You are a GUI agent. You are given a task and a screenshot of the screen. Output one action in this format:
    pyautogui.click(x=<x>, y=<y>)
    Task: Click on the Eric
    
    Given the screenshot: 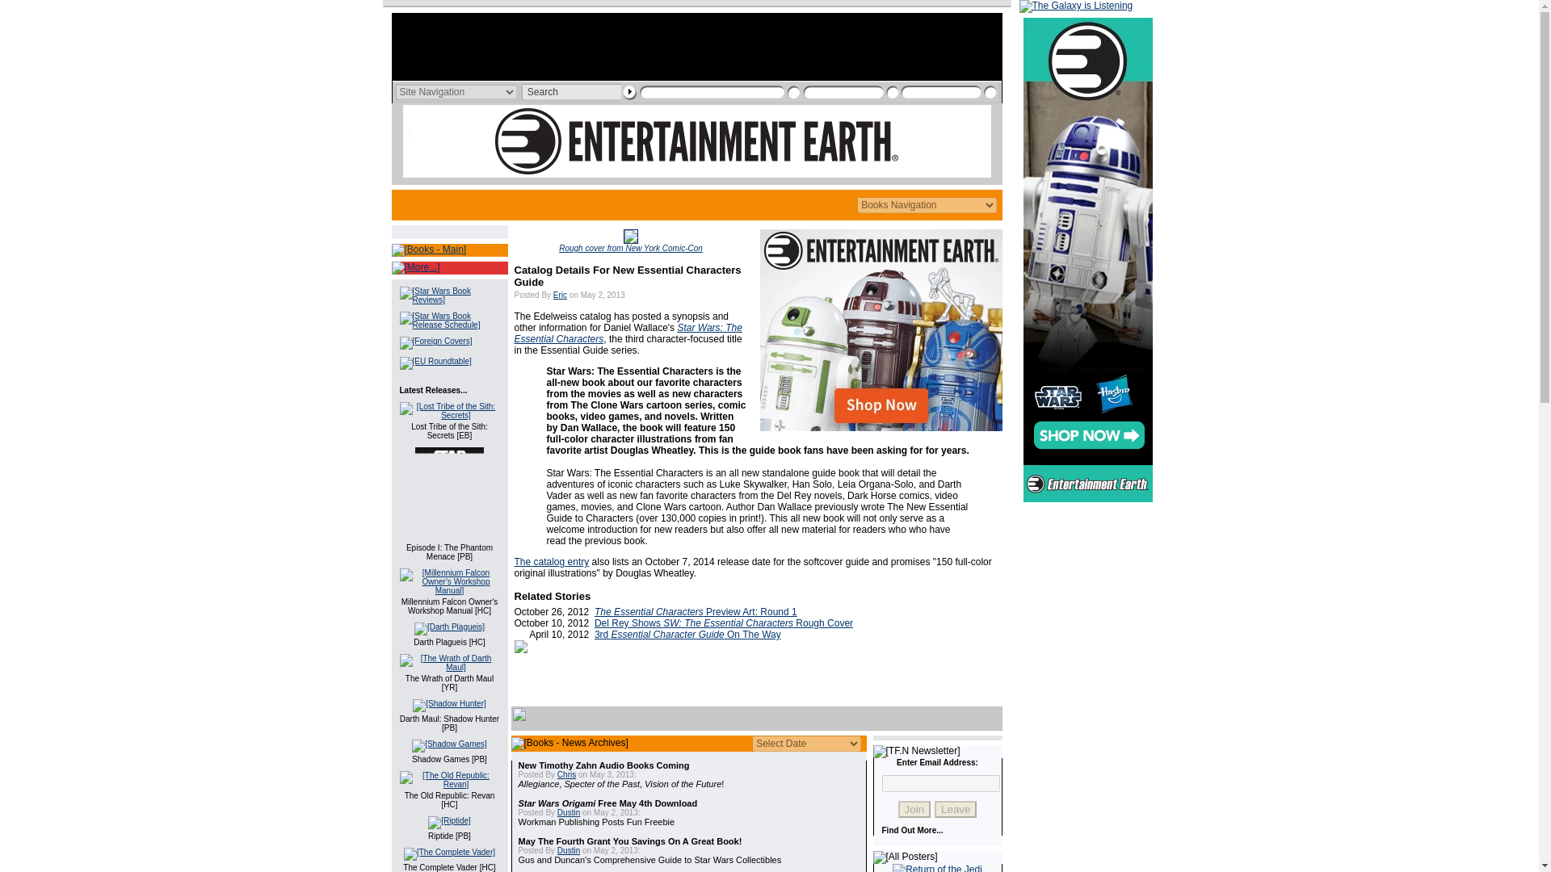 What is the action you would take?
    pyautogui.click(x=561, y=295)
    